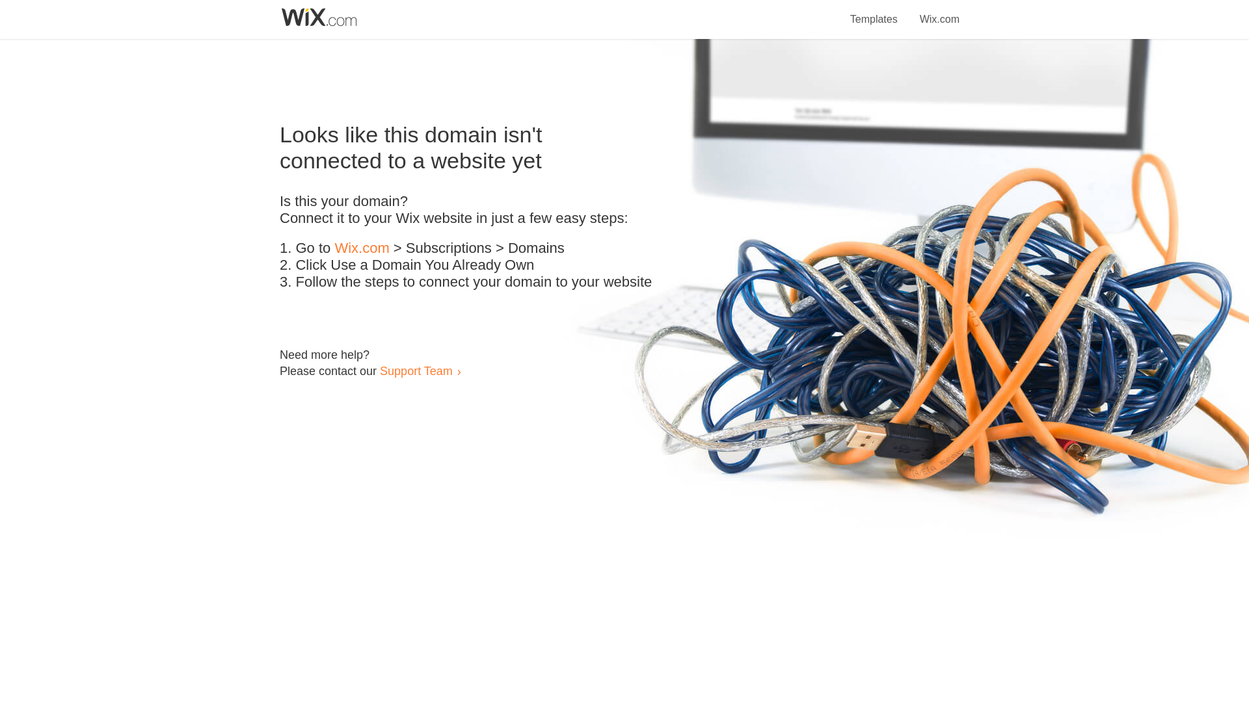 Image resolution: width=1249 pixels, height=702 pixels. What do you see at coordinates (874, 12) in the screenshot?
I see `Templates` at bounding box center [874, 12].